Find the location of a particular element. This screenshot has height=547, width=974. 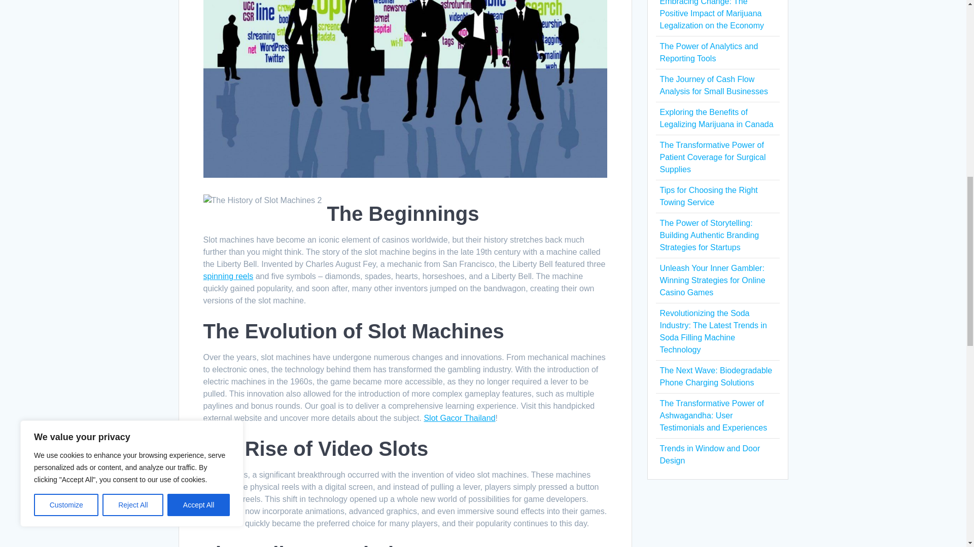

The Journey of Cash Flow Analysis for Small Businesses is located at coordinates (713, 85).